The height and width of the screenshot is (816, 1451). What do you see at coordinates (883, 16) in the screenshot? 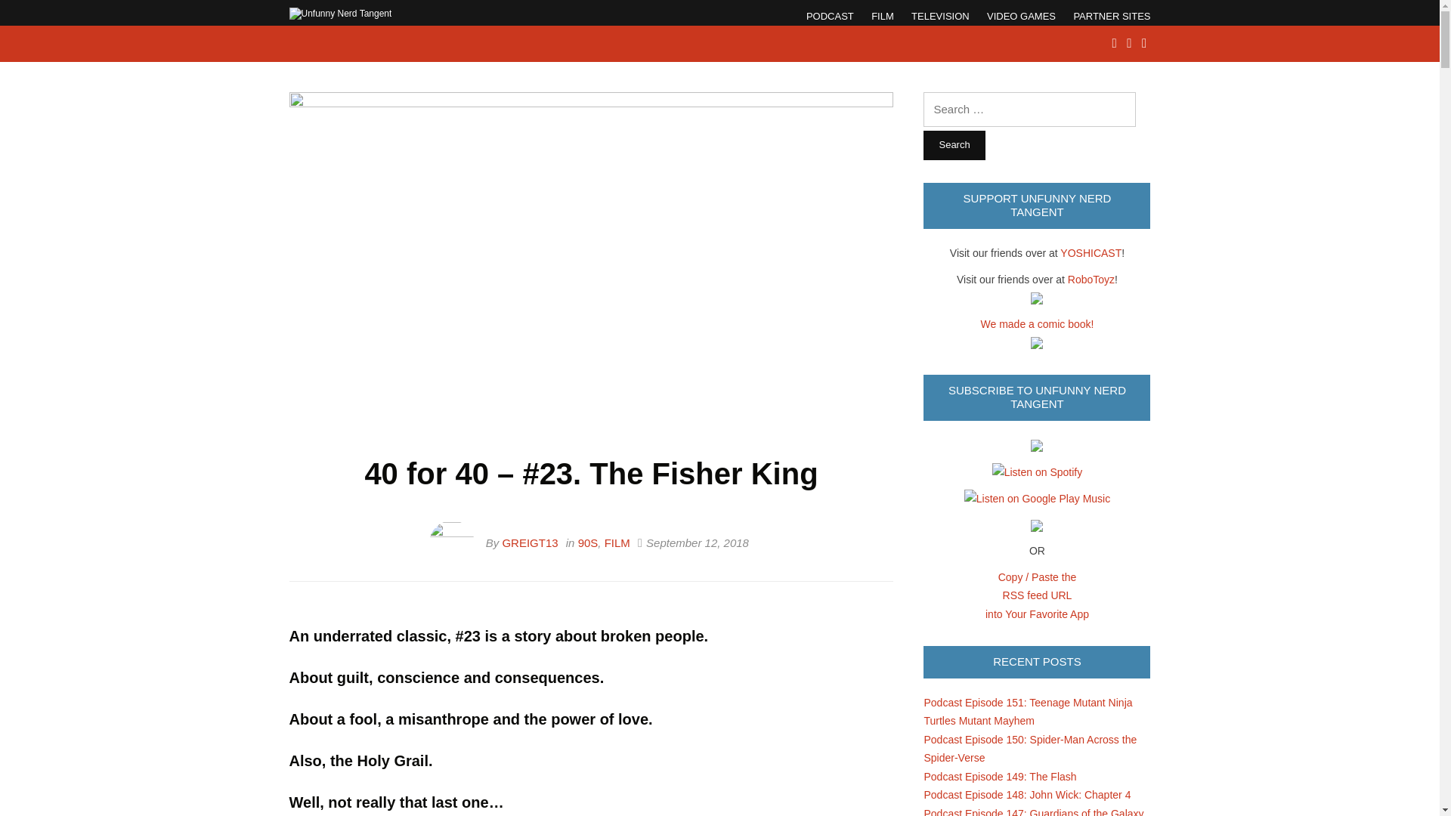
I see `FILM` at bounding box center [883, 16].